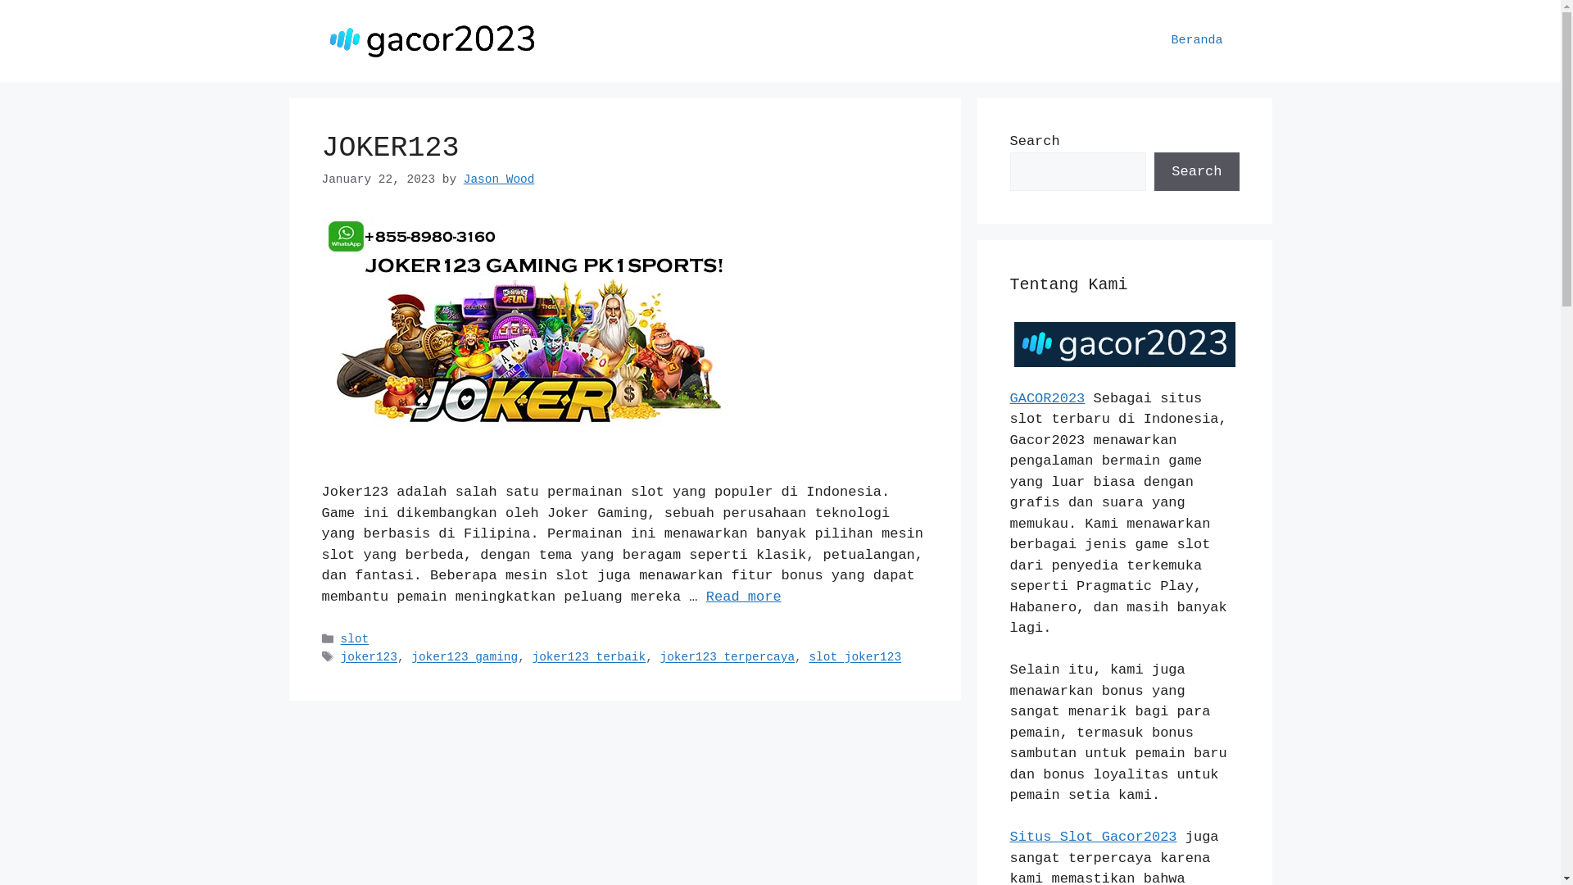 The image size is (1573, 885). What do you see at coordinates (500, 179) in the screenshot?
I see `Jason Wood` at bounding box center [500, 179].